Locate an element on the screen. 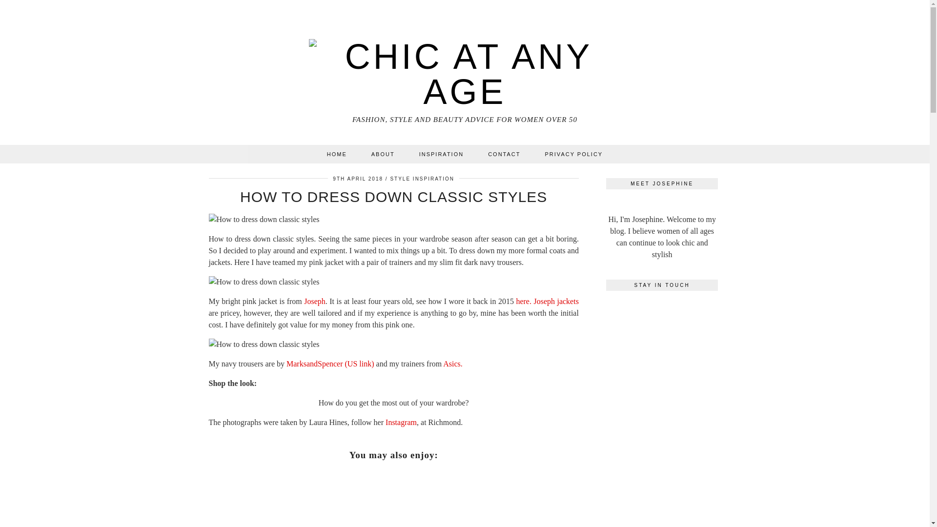 This screenshot has height=527, width=937. MarksandSpencer is located at coordinates (314, 363).